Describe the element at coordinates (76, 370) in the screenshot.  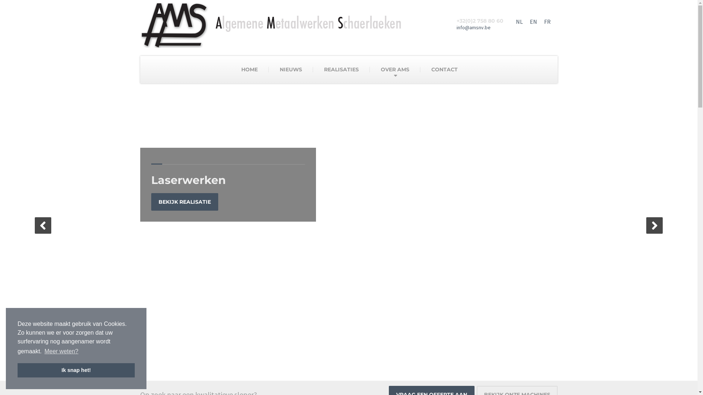
I see `Ik snap het!` at that location.